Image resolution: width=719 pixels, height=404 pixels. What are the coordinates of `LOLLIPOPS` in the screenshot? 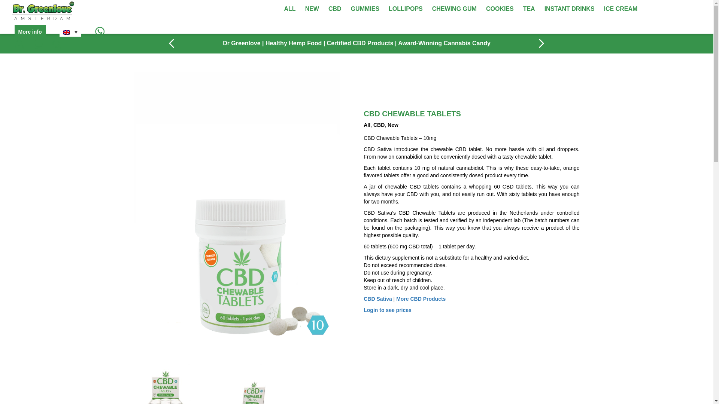 It's located at (406, 9).